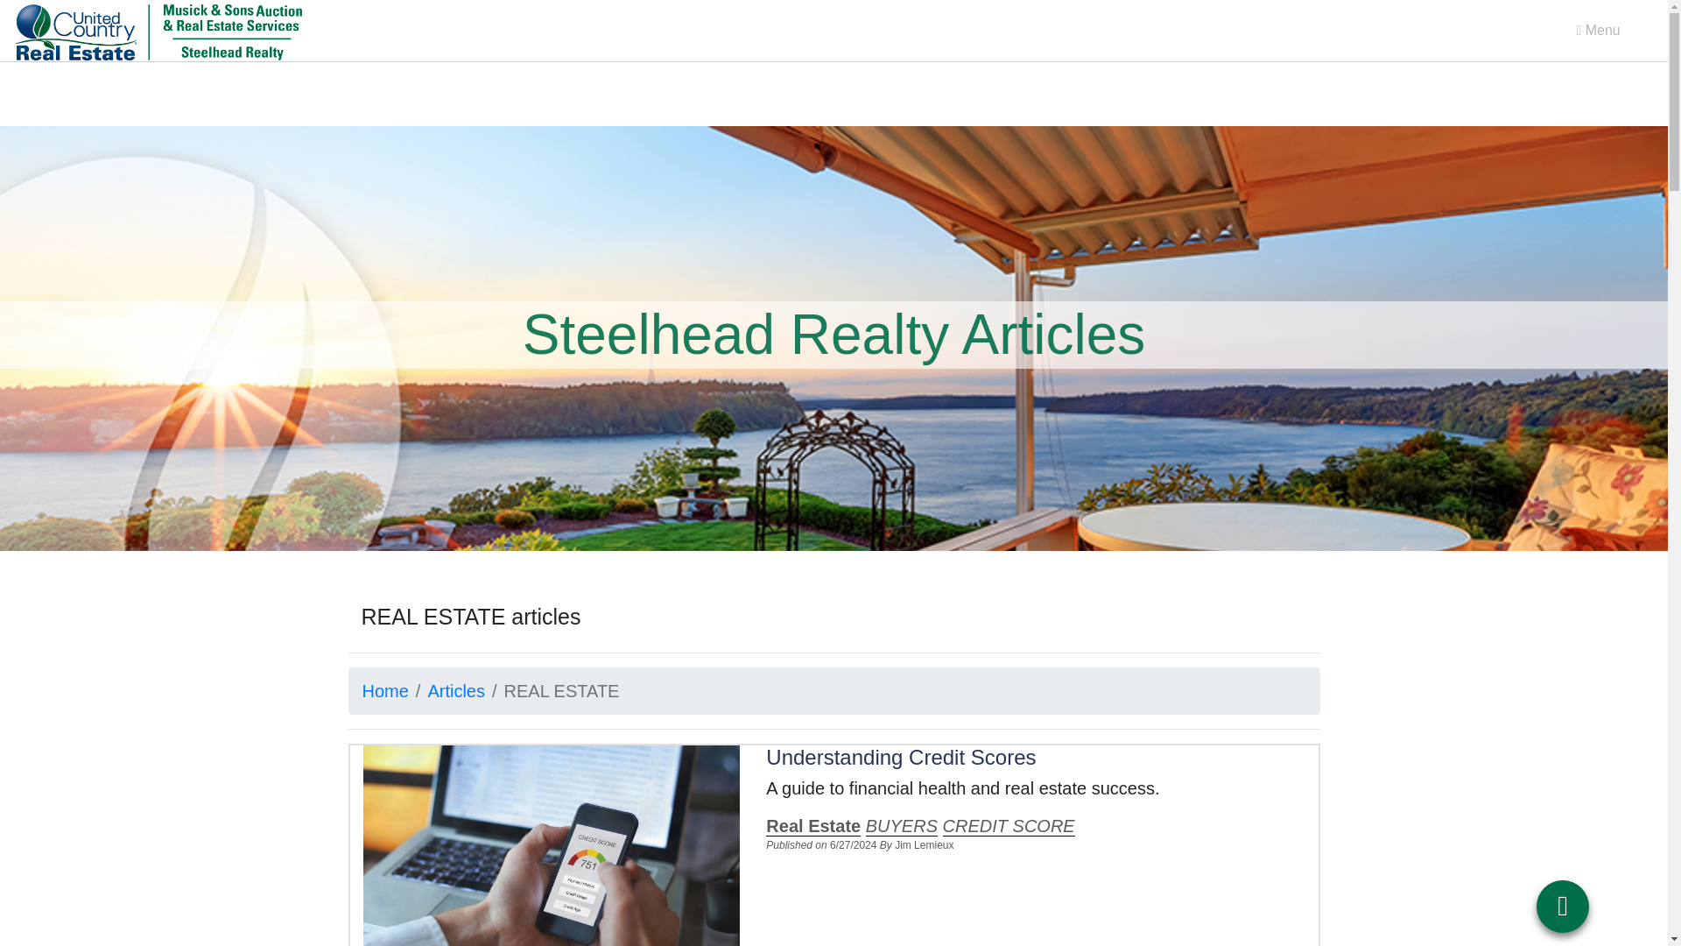  I want to click on Home, so click(385, 690).